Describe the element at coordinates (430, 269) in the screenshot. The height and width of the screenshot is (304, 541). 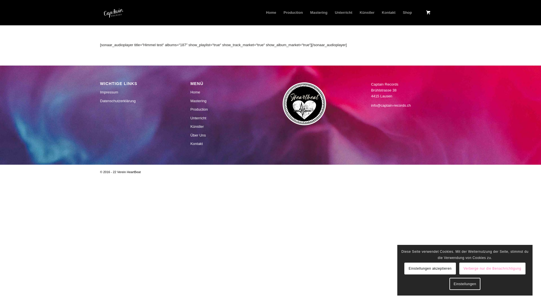
I see `Einstellungen akzeptieren` at that location.